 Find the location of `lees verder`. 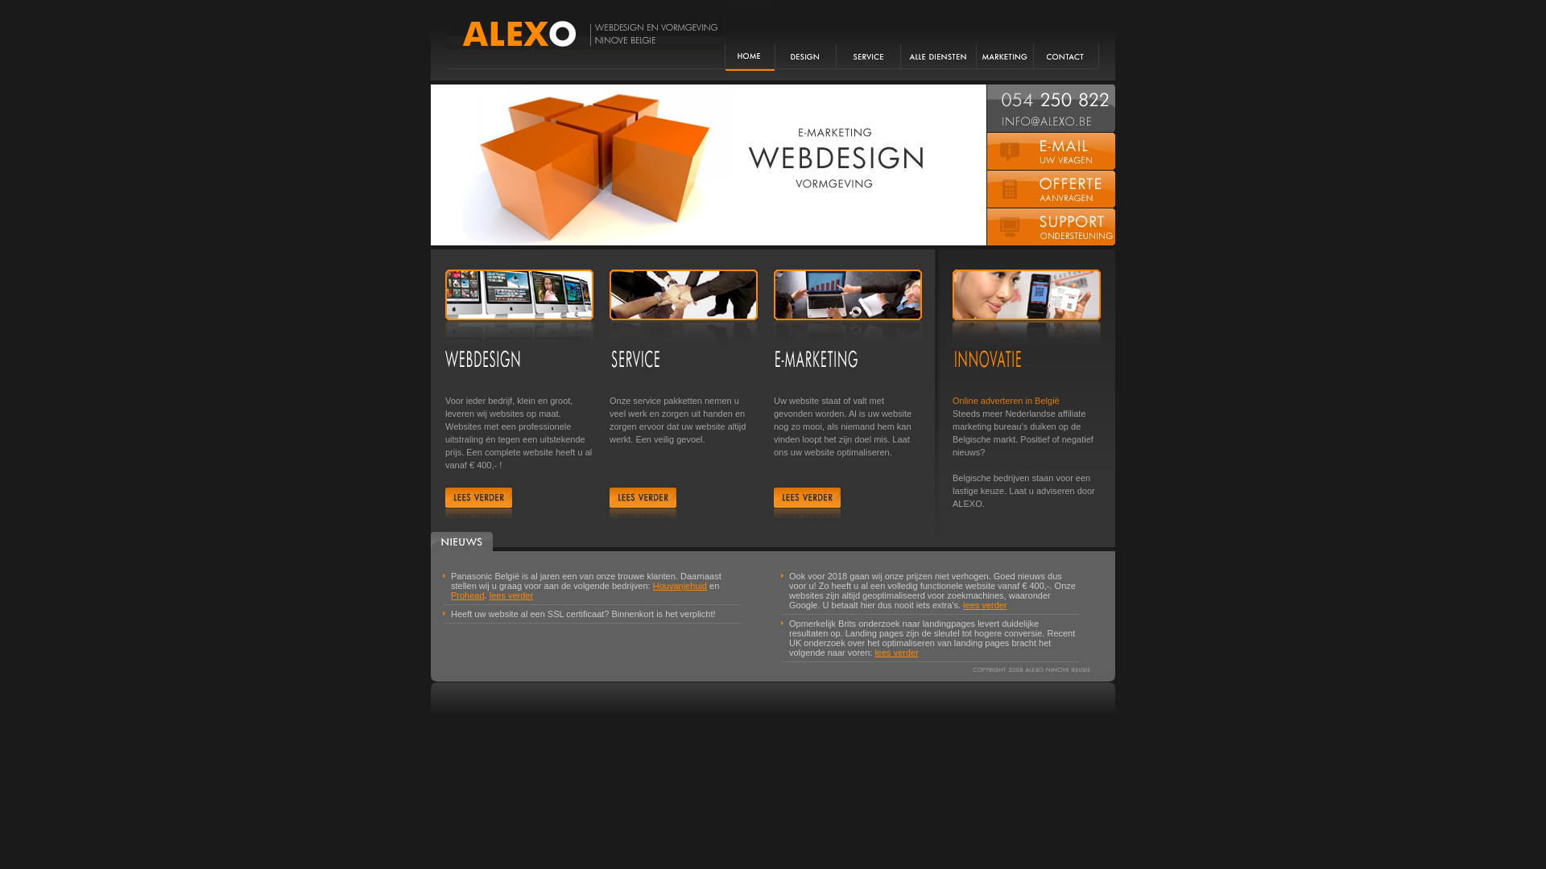

lees verder is located at coordinates (511, 595).